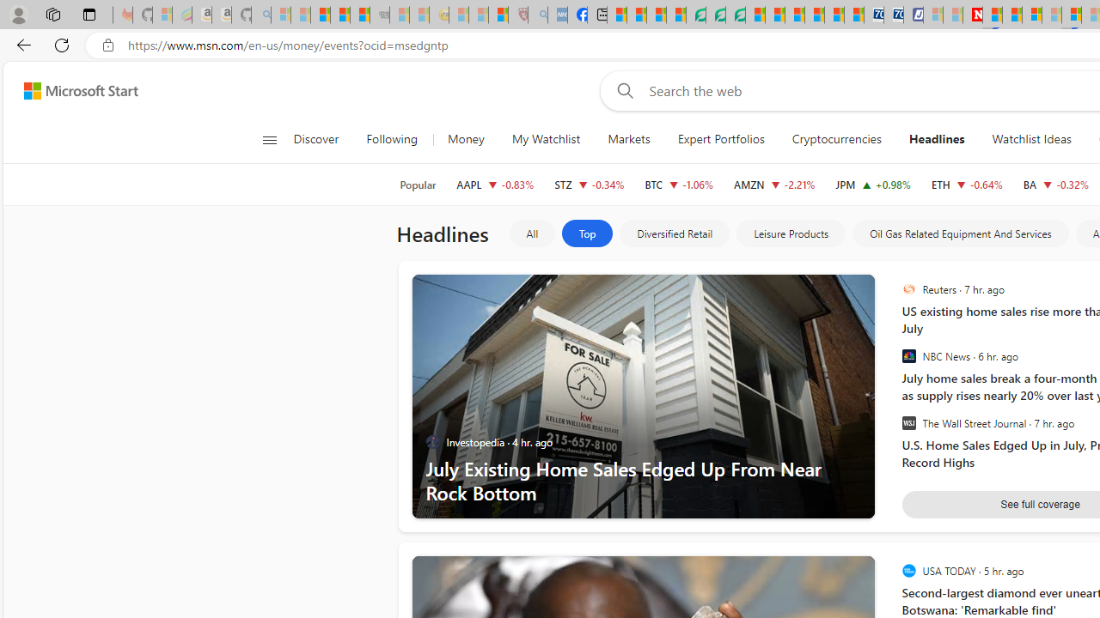 This screenshot has width=1100, height=618. I want to click on Web search, so click(622, 90).